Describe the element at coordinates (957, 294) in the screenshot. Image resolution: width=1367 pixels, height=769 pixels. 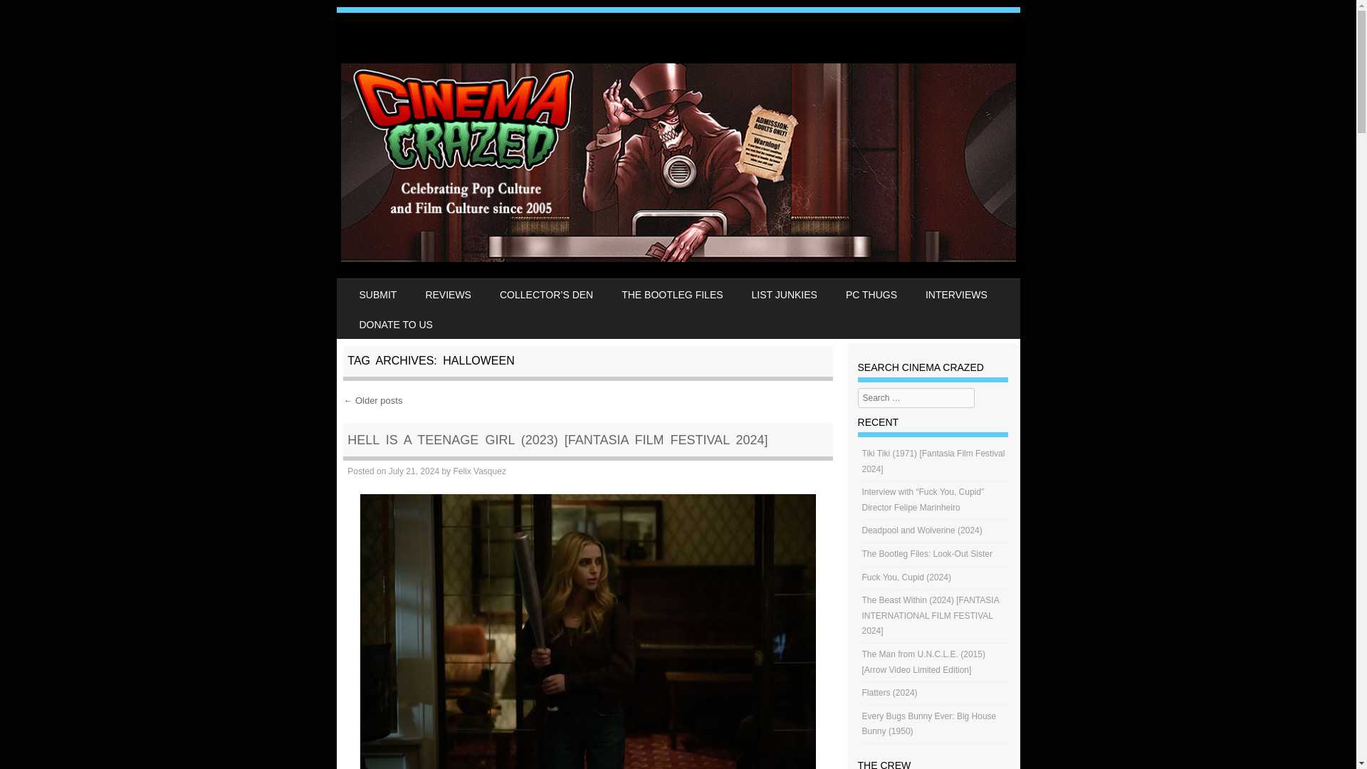
I see `INTERVIEWS` at that location.